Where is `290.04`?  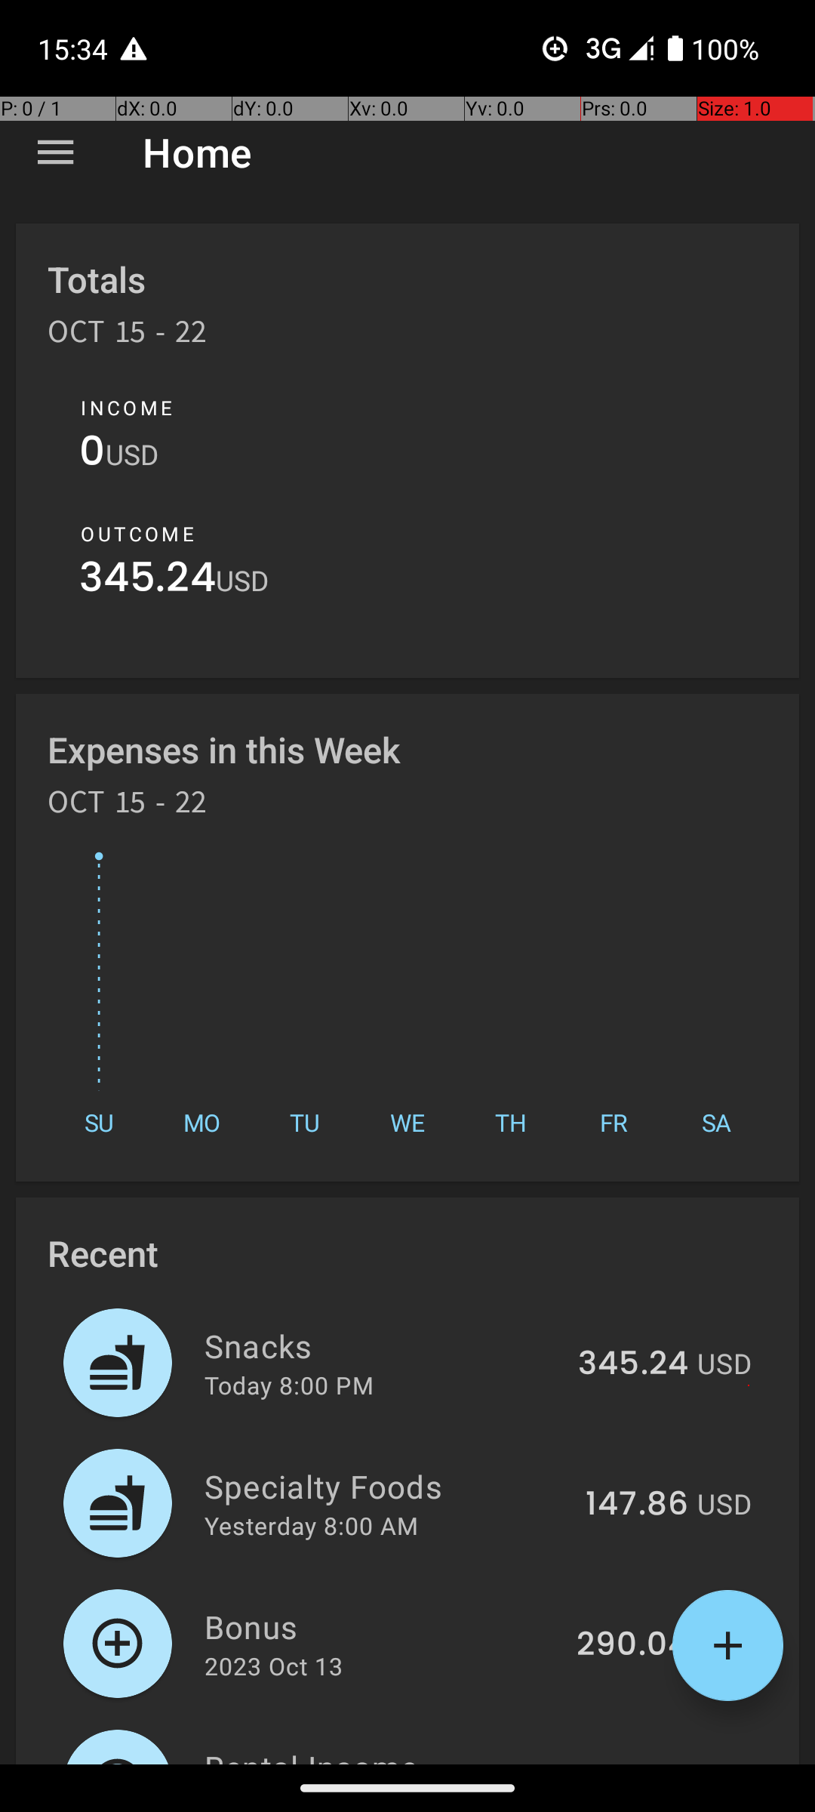 290.04 is located at coordinates (632, 1645).